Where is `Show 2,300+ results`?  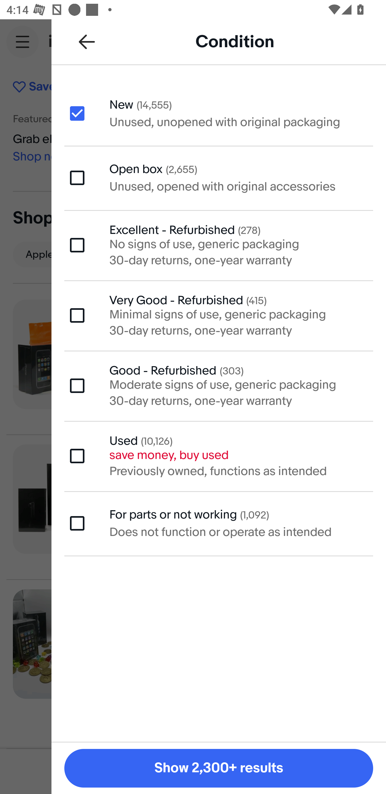
Show 2,300+ results is located at coordinates (219, 768).